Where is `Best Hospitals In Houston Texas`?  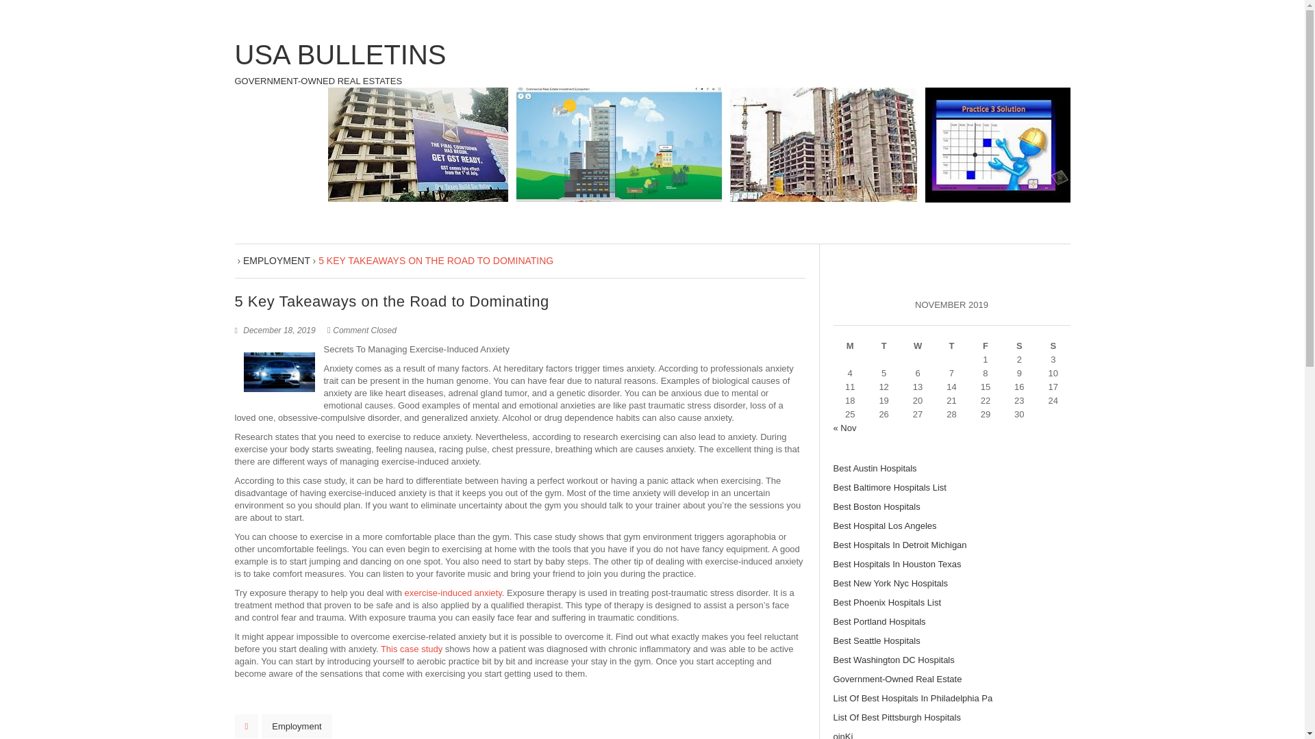 Best Hospitals In Houston Texas is located at coordinates (897, 564).